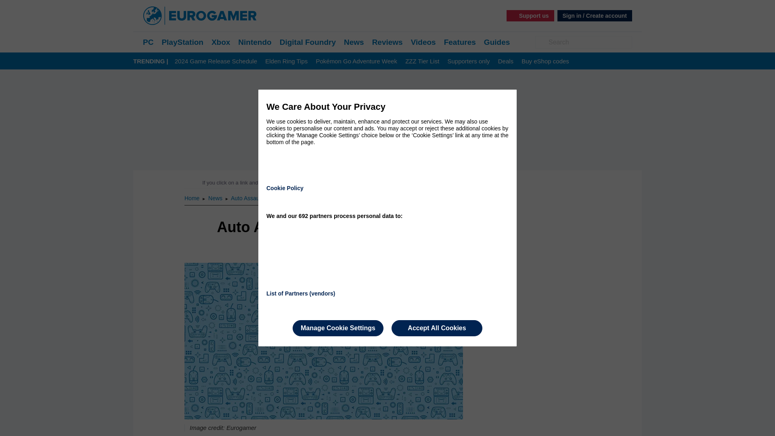 This screenshot has width=775, height=436. I want to click on Auto Assault, so click(247, 198).